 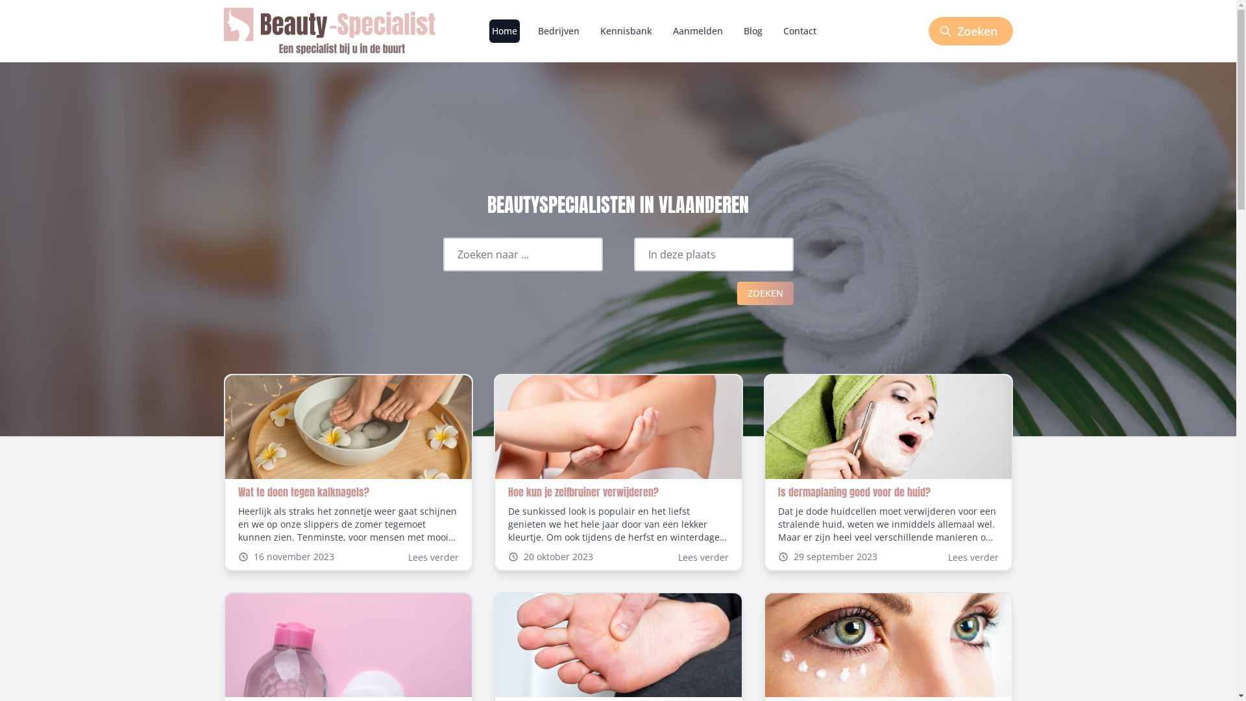 What do you see at coordinates (343, 31) in the screenshot?
I see `Beautyspecialisten in vlaanderen` at bounding box center [343, 31].